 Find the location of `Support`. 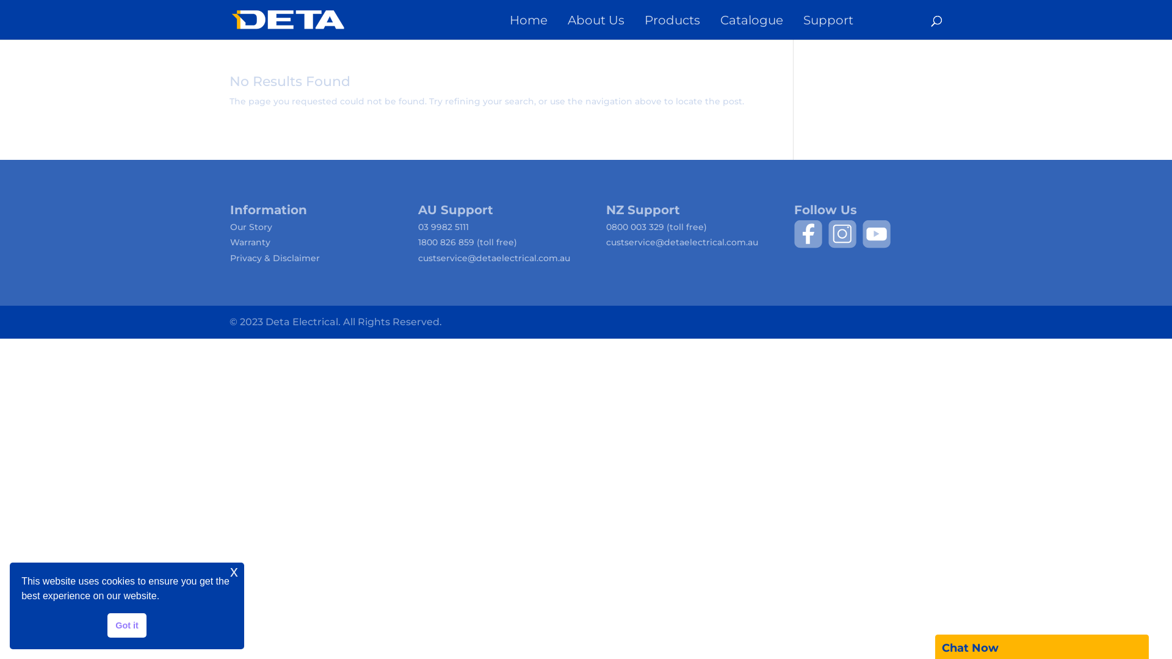

Support is located at coordinates (845, 24).